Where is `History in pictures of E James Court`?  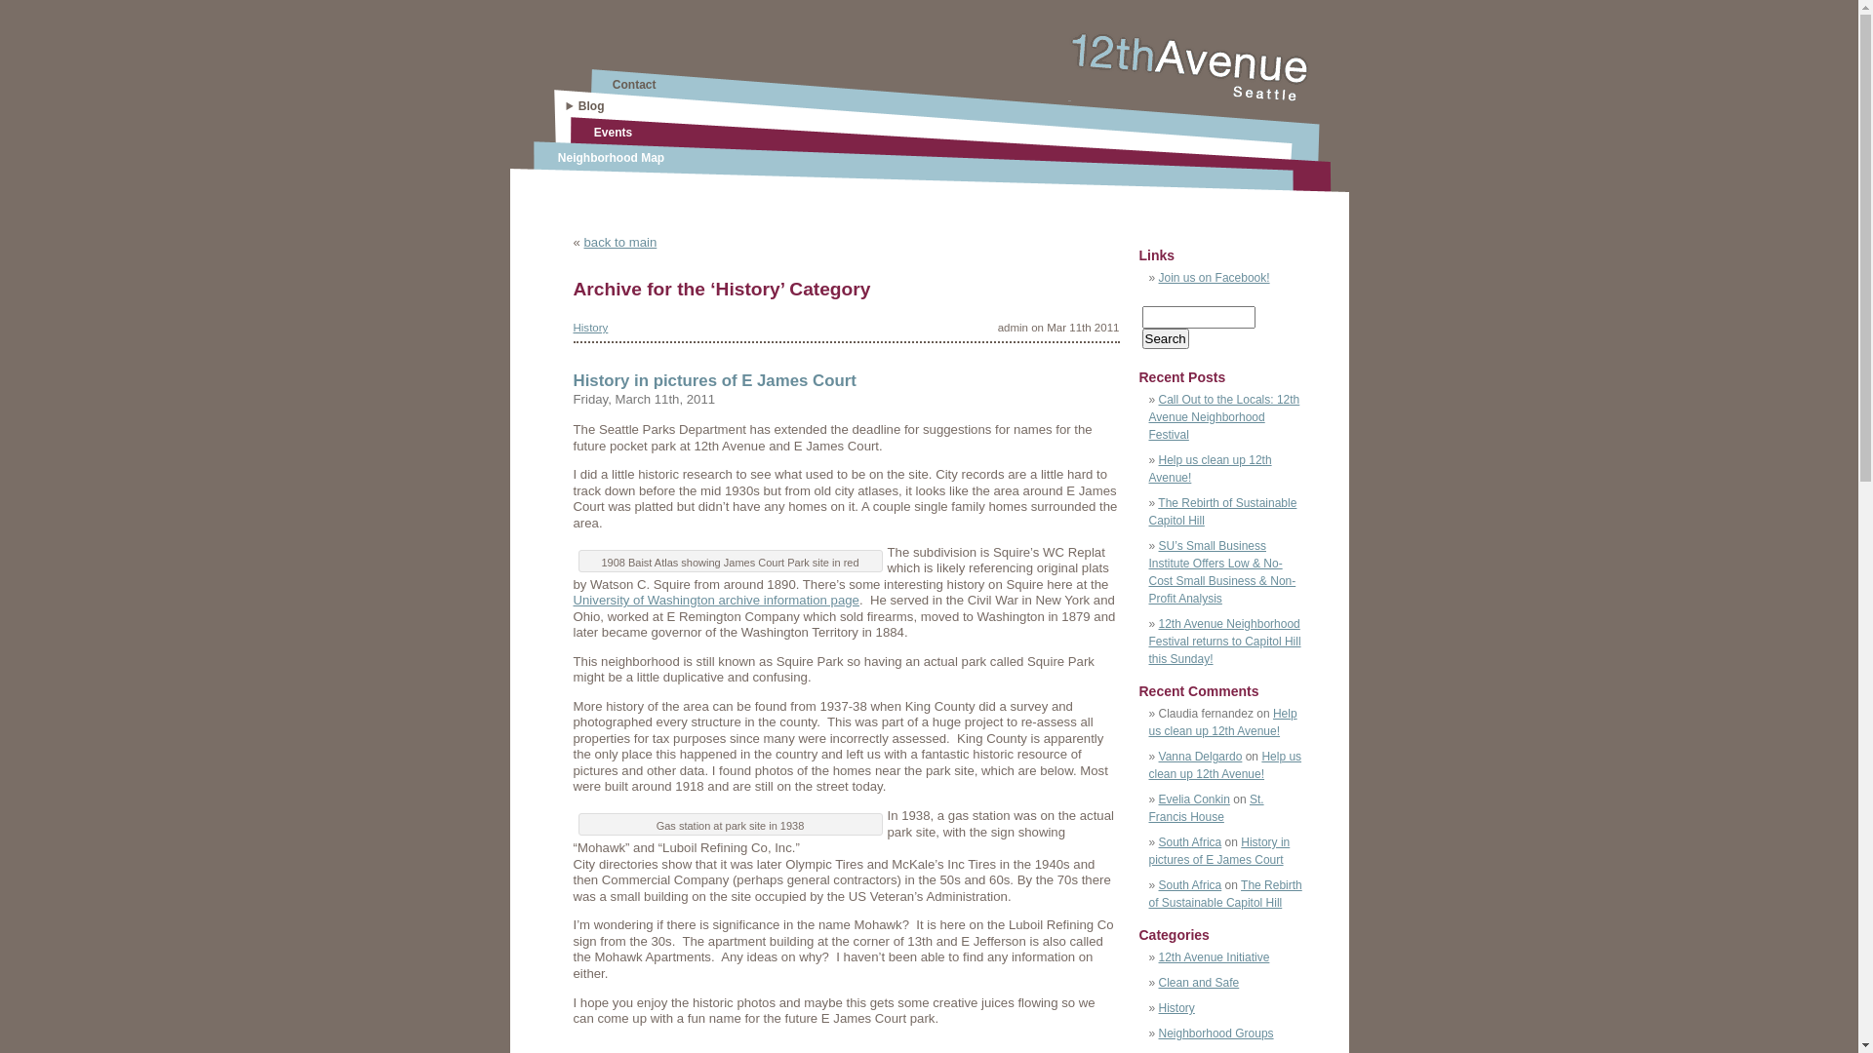 History in pictures of E James Court is located at coordinates (1219, 851).